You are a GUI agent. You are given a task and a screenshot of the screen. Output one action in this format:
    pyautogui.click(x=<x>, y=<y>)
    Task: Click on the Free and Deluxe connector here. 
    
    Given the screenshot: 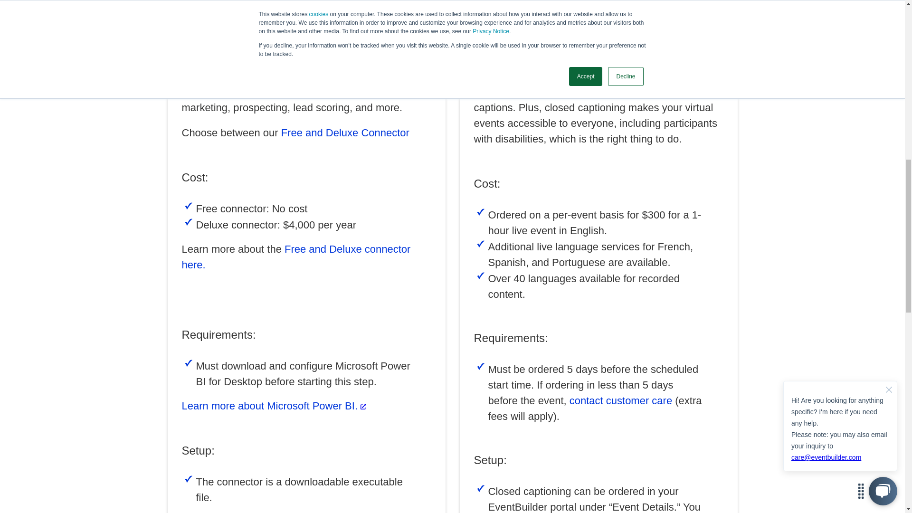 What is the action you would take?
    pyautogui.click(x=296, y=256)
    